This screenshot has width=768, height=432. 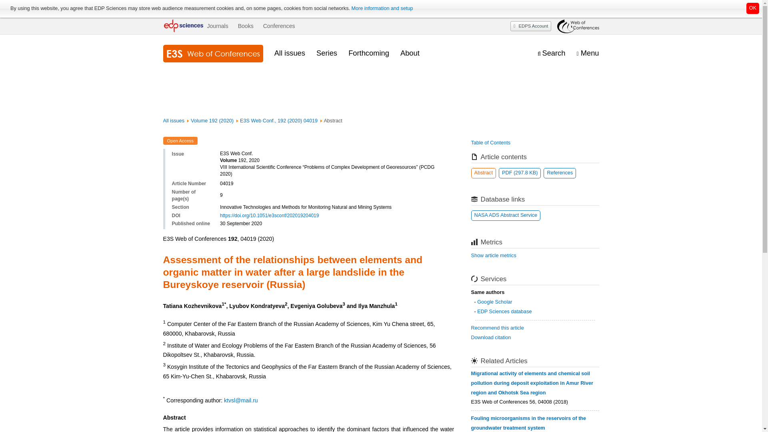 What do you see at coordinates (217, 26) in the screenshot?
I see `Journals` at bounding box center [217, 26].